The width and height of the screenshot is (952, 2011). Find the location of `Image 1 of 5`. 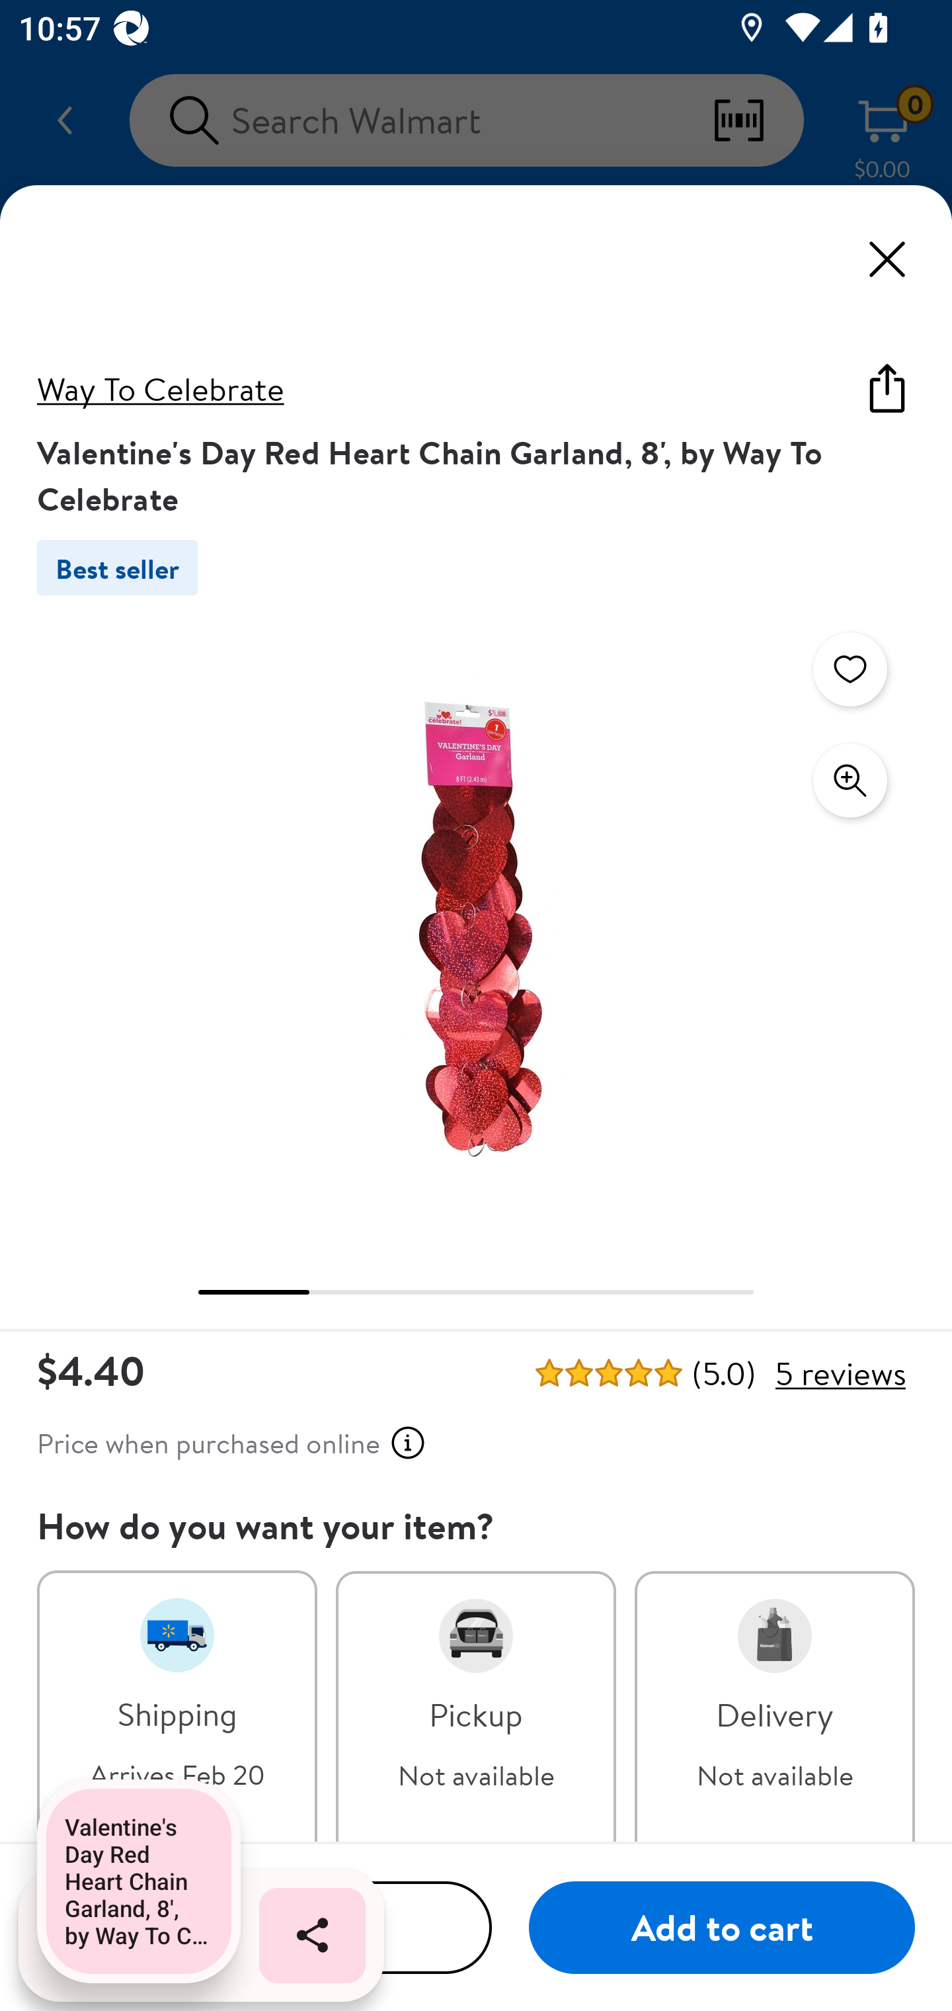

Image 1 of 5 is located at coordinates (476, 929).